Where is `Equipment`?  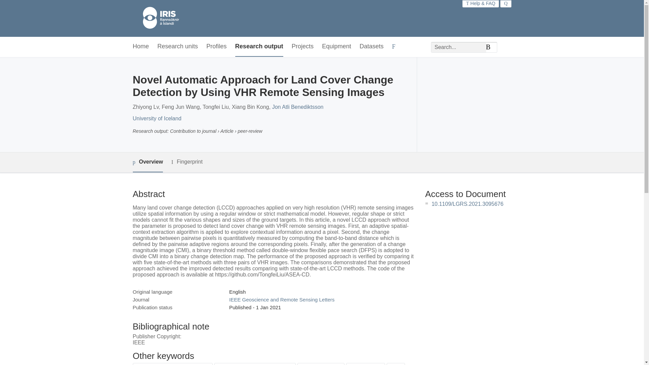 Equipment is located at coordinates (336, 47).